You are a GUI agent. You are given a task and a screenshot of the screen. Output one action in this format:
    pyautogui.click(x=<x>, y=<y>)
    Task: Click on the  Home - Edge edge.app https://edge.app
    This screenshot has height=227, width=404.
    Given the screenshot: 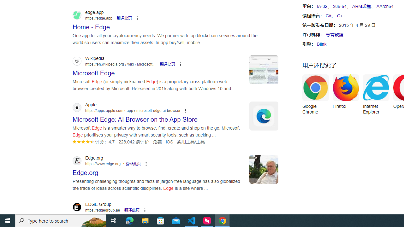 What is the action you would take?
    pyautogui.click(x=91, y=25)
    